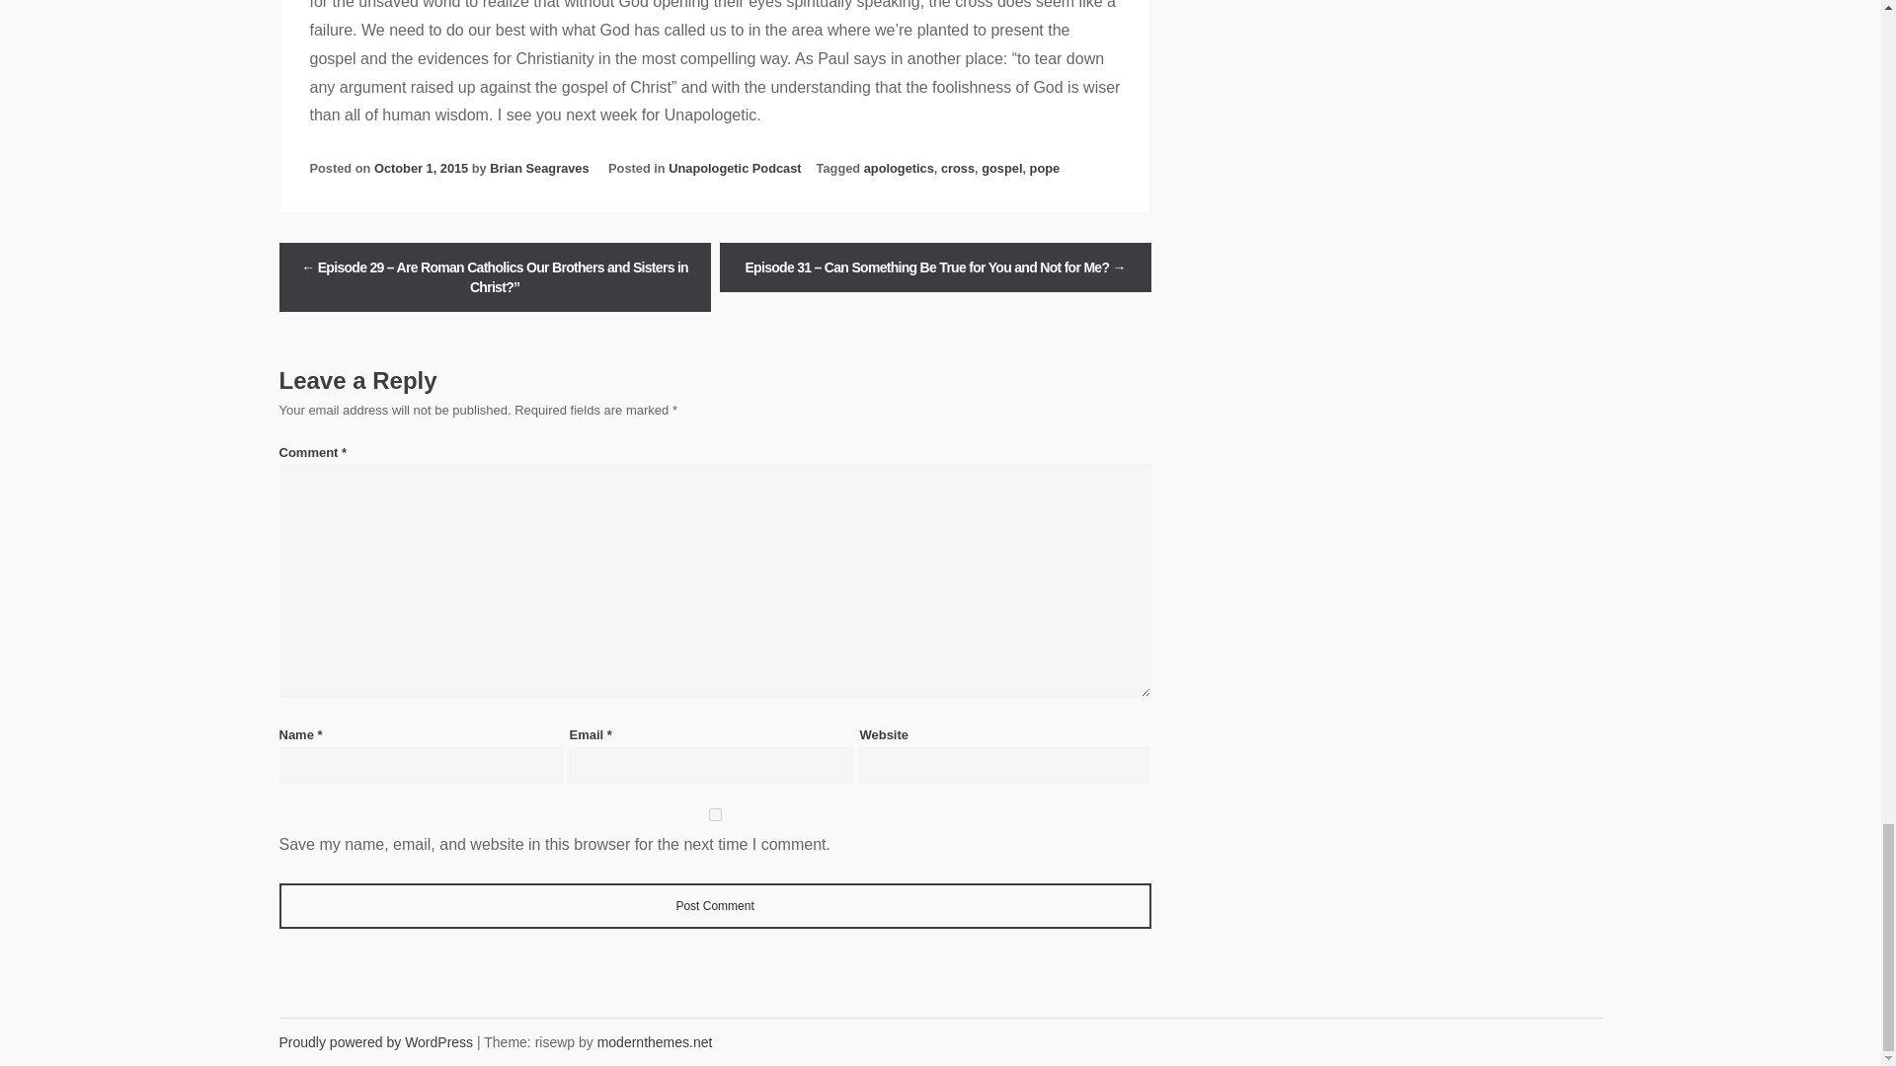 The image size is (1896, 1066). What do you see at coordinates (715, 906) in the screenshot?
I see `Post Comment` at bounding box center [715, 906].